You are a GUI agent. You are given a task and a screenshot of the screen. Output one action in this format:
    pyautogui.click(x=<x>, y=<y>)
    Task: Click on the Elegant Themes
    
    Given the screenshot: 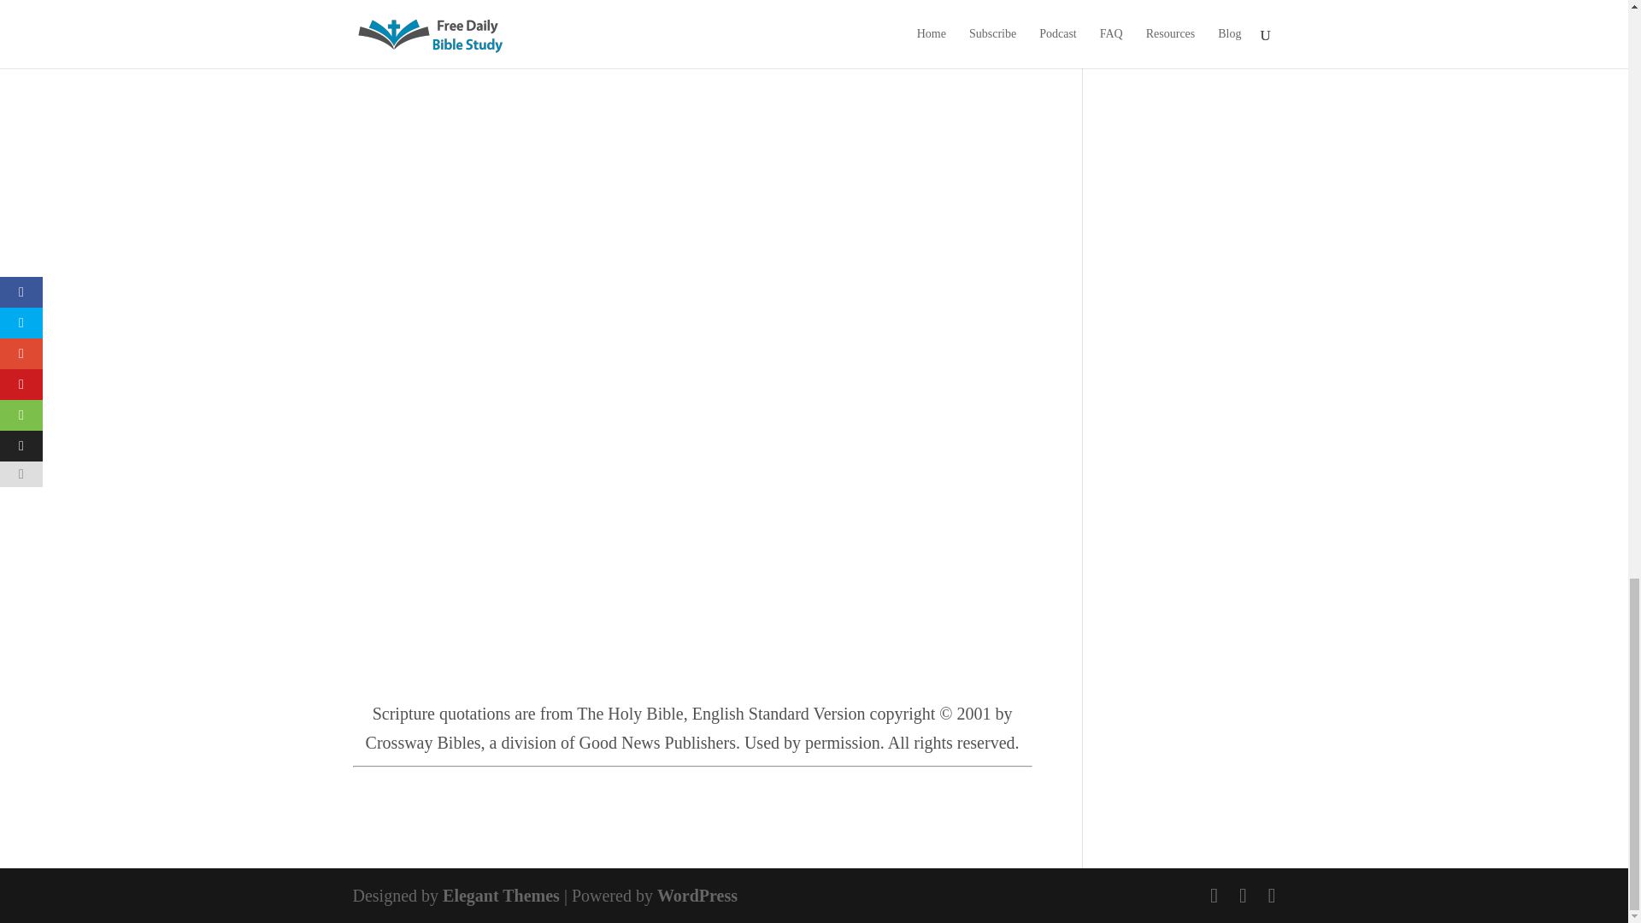 What is the action you would take?
    pyautogui.click(x=501, y=896)
    